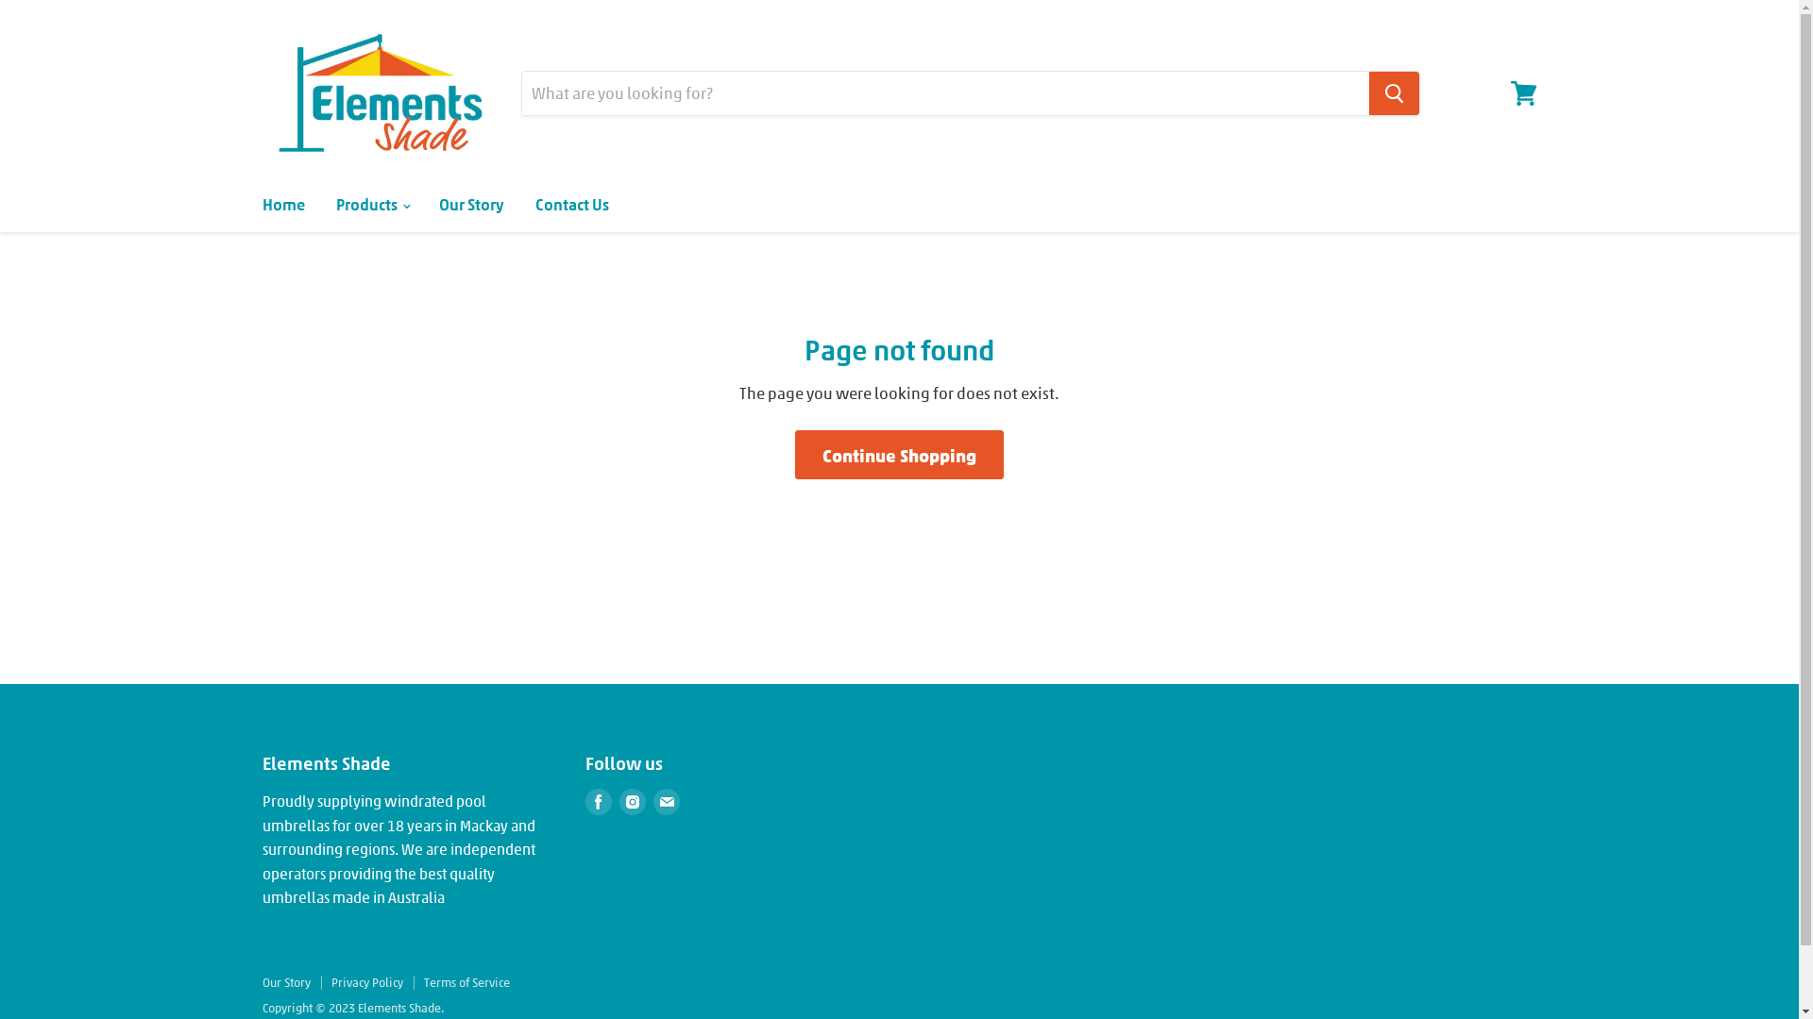 The width and height of the screenshot is (1813, 1019). What do you see at coordinates (287, 982) in the screenshot?
I see `Our Story` at bounding box center [287, 982].